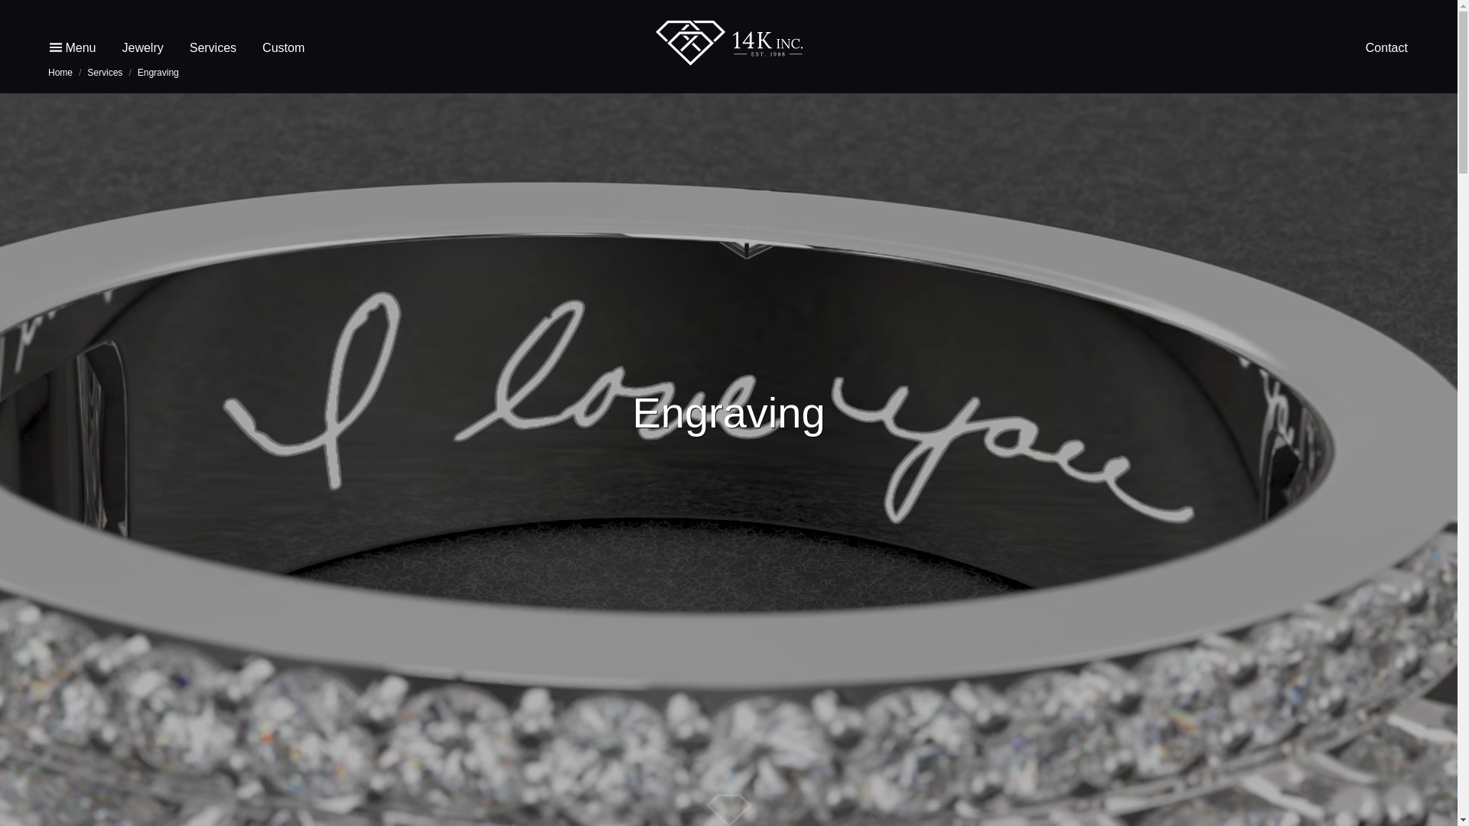 Image resolution: width=1469 pixels, height=826 pixels. Describe the element at coordinates (213, 47) in the screenshot. I see `Services` at that location.